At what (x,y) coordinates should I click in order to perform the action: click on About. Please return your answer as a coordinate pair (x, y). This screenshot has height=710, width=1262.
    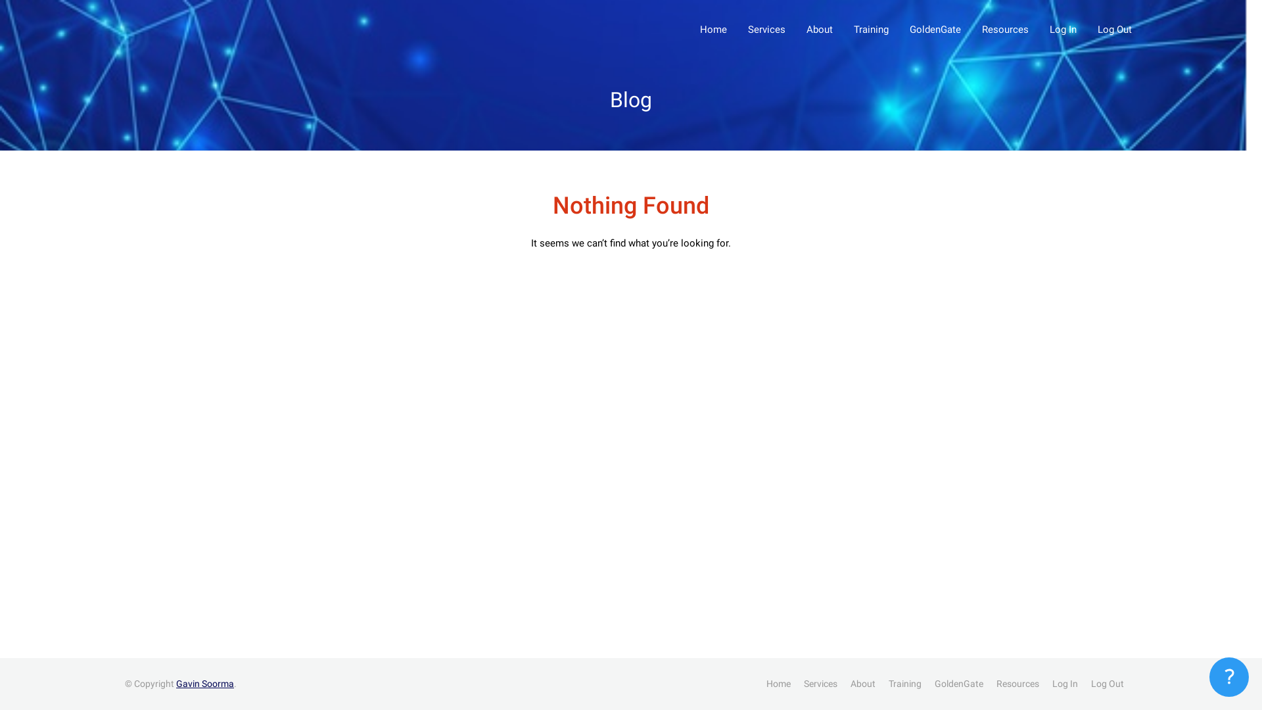
    Looking at the image, I should click on (863, 684).